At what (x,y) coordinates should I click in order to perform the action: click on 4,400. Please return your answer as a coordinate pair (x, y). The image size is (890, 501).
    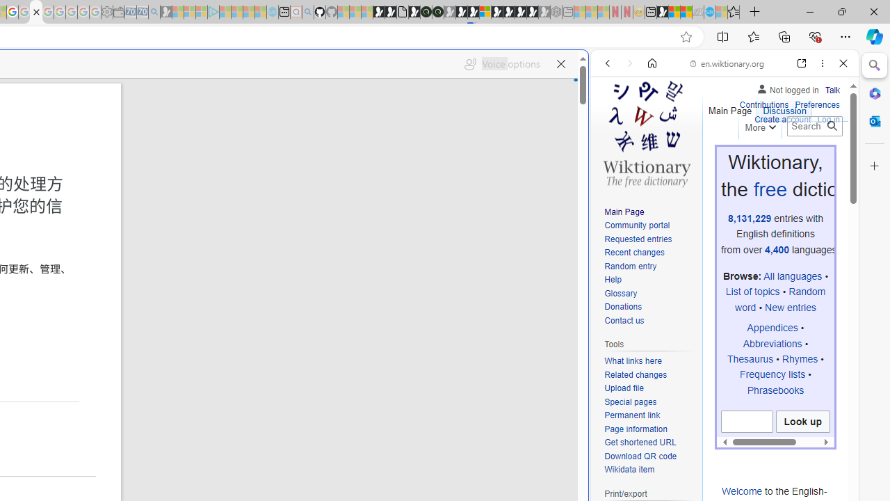
    Looking at the image, I should click on (777, 249).